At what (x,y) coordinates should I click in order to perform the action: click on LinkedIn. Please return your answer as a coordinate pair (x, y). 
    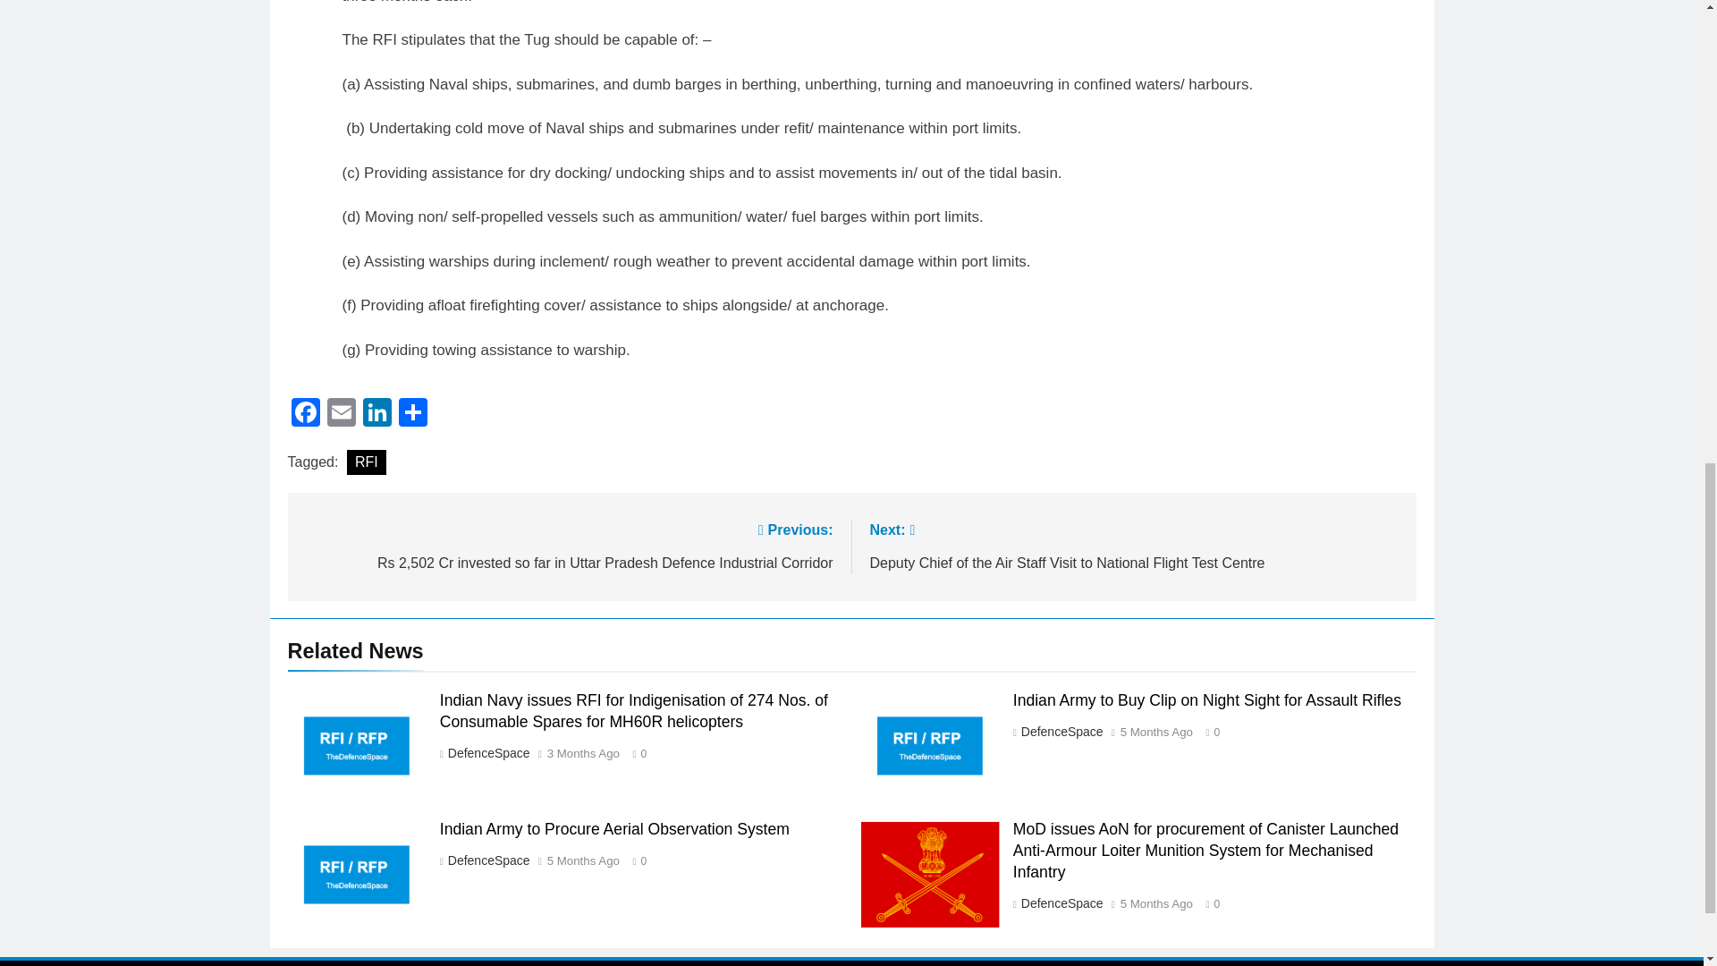
    Looking at the image, I should click on (376, 413).